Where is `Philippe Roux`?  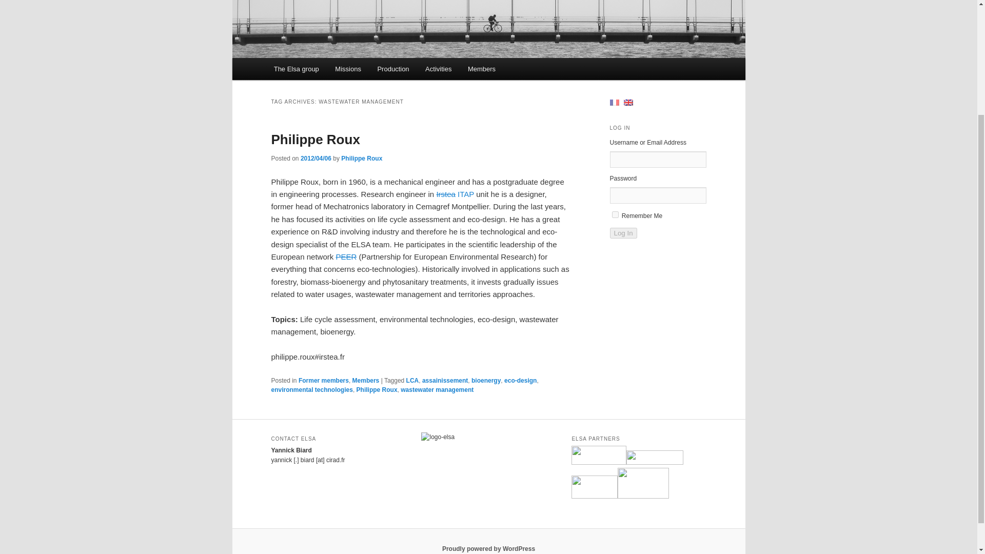
Philippe Roux is located at coordinates (361, 159).